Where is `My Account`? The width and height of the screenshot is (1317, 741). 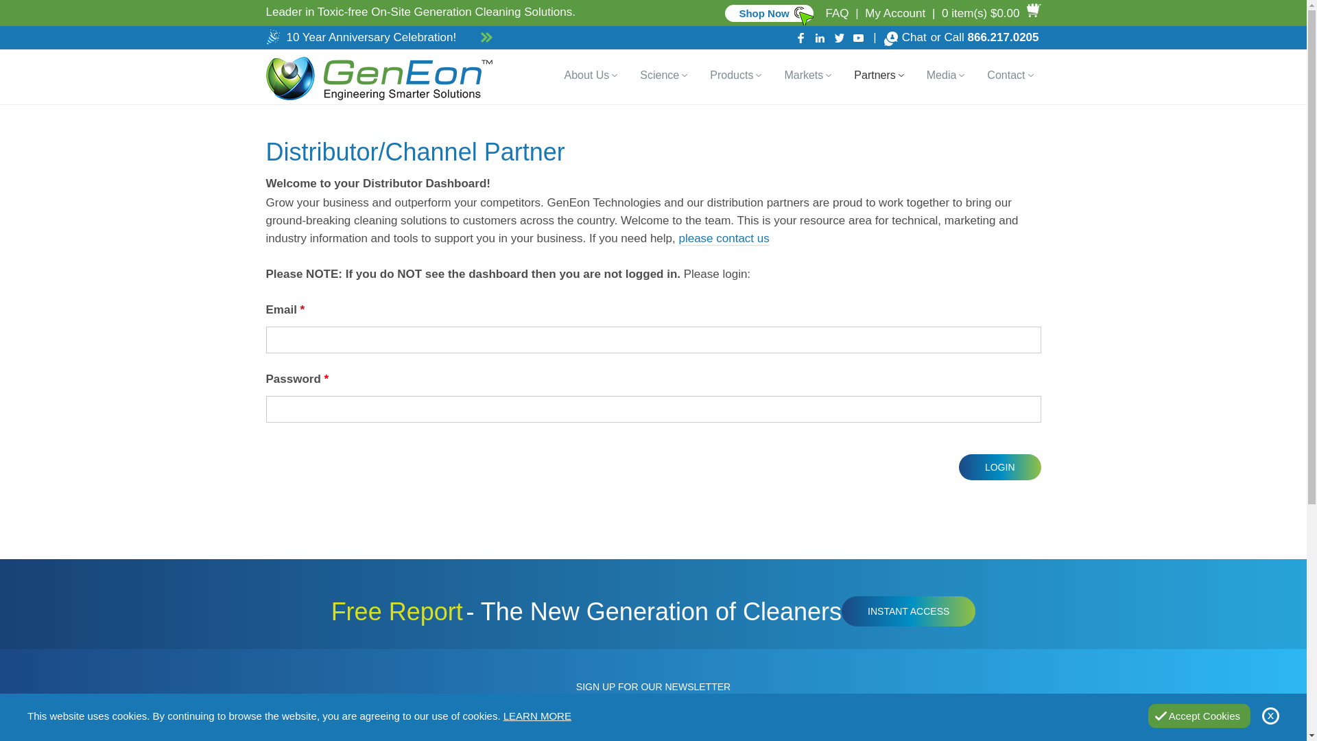
My Account is located at coordinates (895, 13).